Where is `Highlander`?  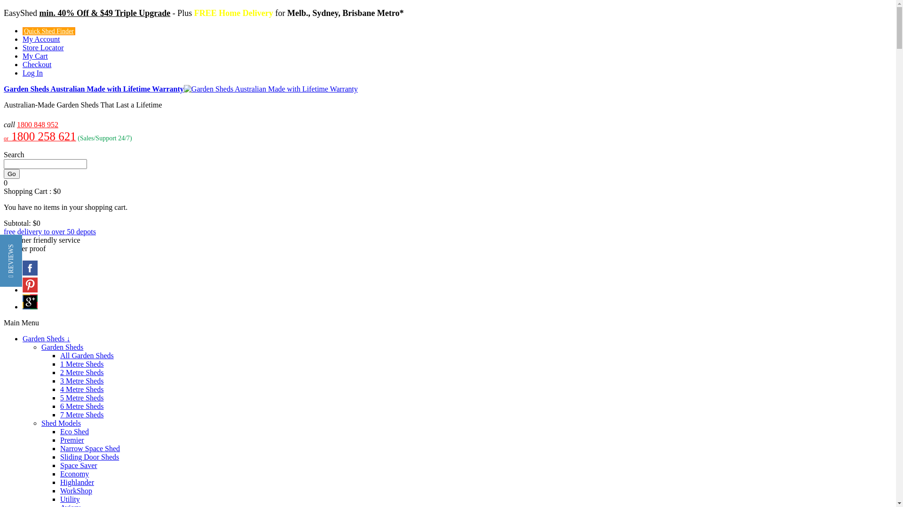
Highlander is located at coordinates (77, 483).